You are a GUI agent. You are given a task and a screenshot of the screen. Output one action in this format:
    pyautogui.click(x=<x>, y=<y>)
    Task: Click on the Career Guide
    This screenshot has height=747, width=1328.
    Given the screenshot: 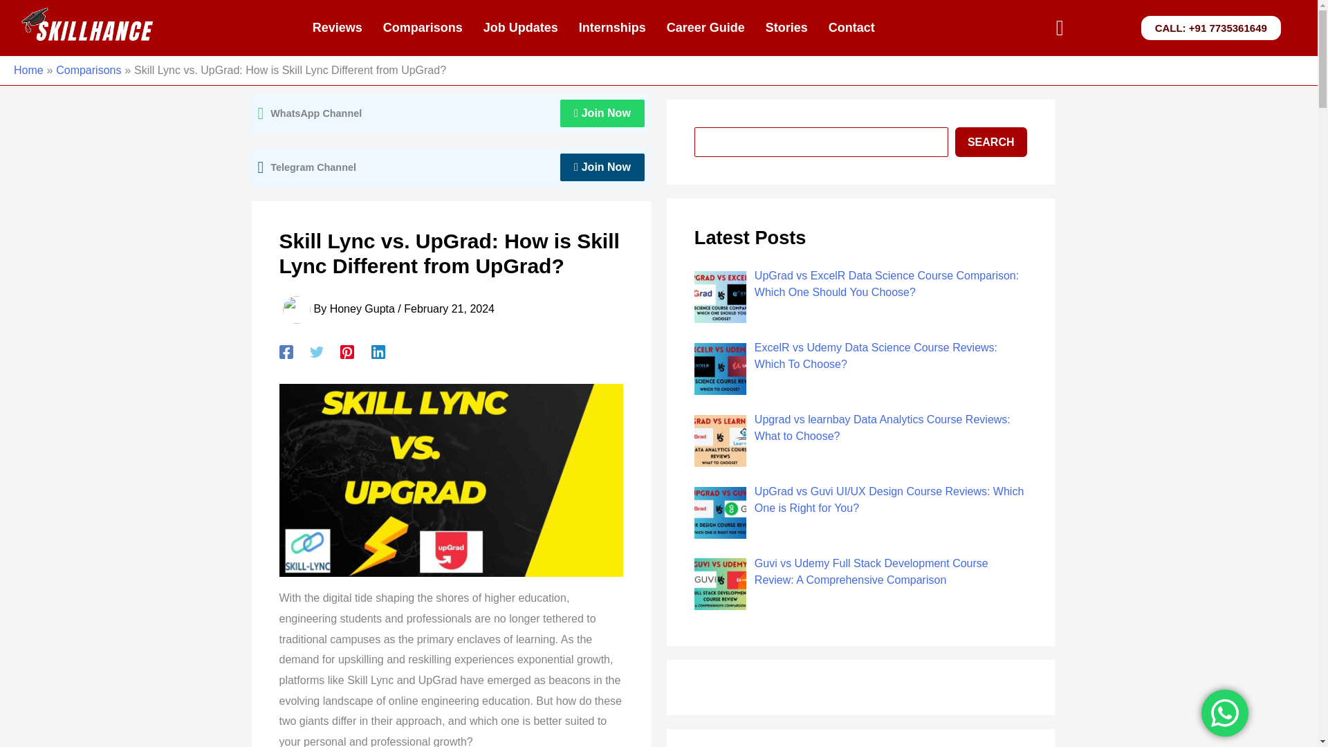 What is the action you would take?
    pyautogui.click(x=705, y=28)
    